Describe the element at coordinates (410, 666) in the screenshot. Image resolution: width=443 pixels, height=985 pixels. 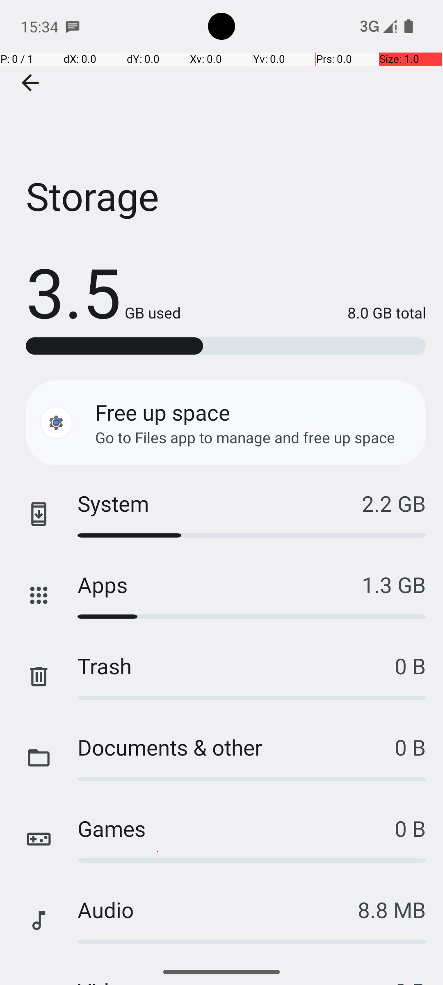
I see `0 B` at that location.